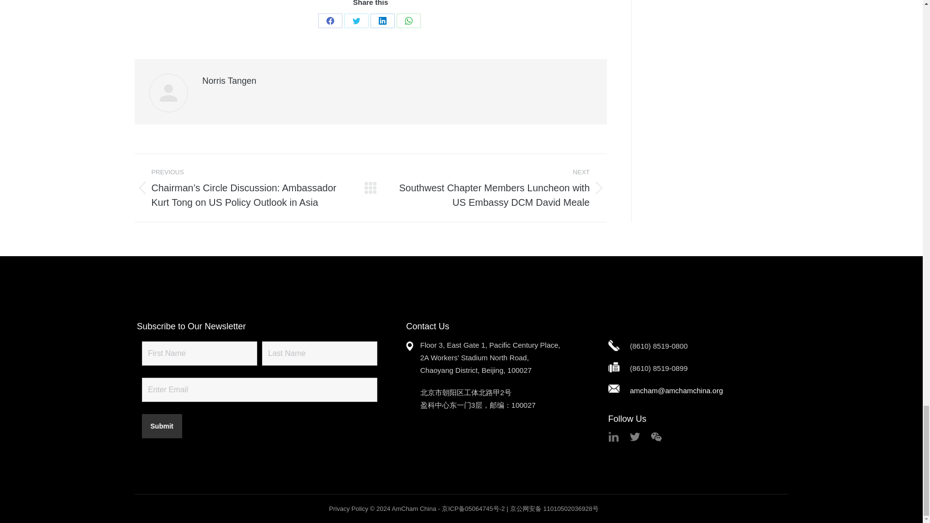 The width and height of the screenshot is (930, 523). I want to click on Submit, so click(161, 426).